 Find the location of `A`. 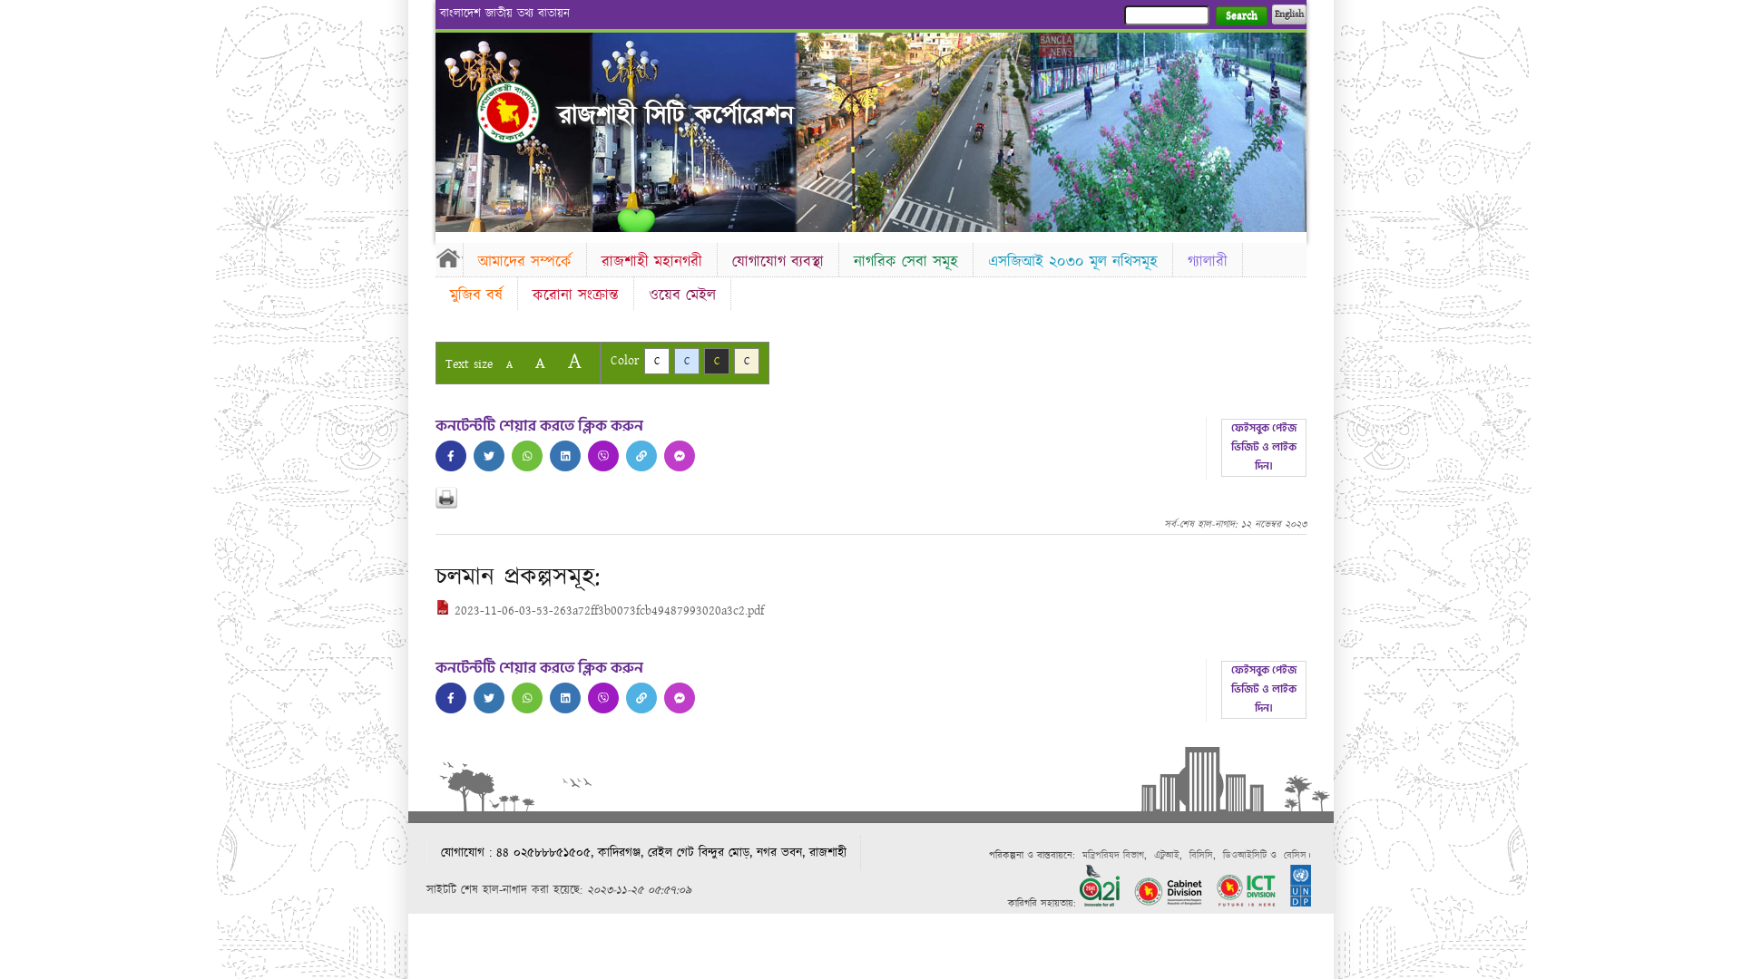

A is located at coordinates (575, 361).